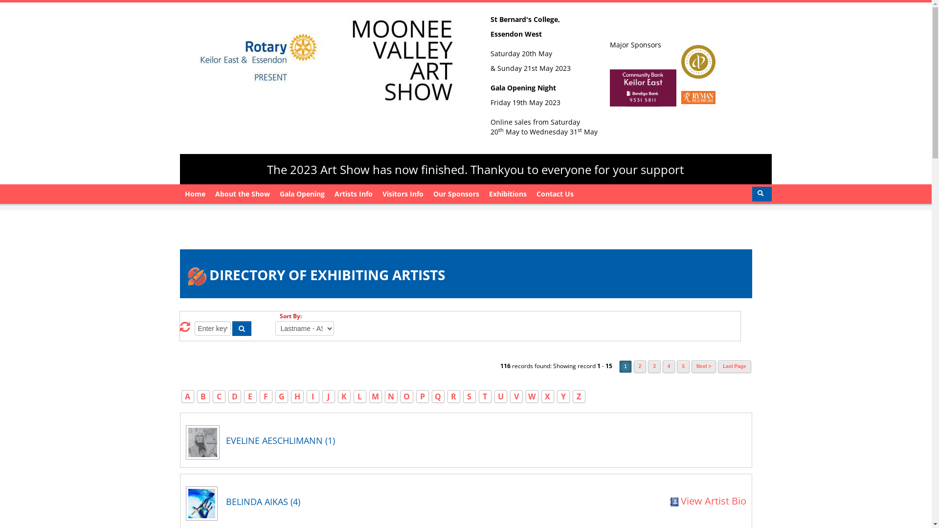 This screenshot has height=528, width=939. Describe the element at coordinates (344, 396) in the screenshot. I see `K` at that location.